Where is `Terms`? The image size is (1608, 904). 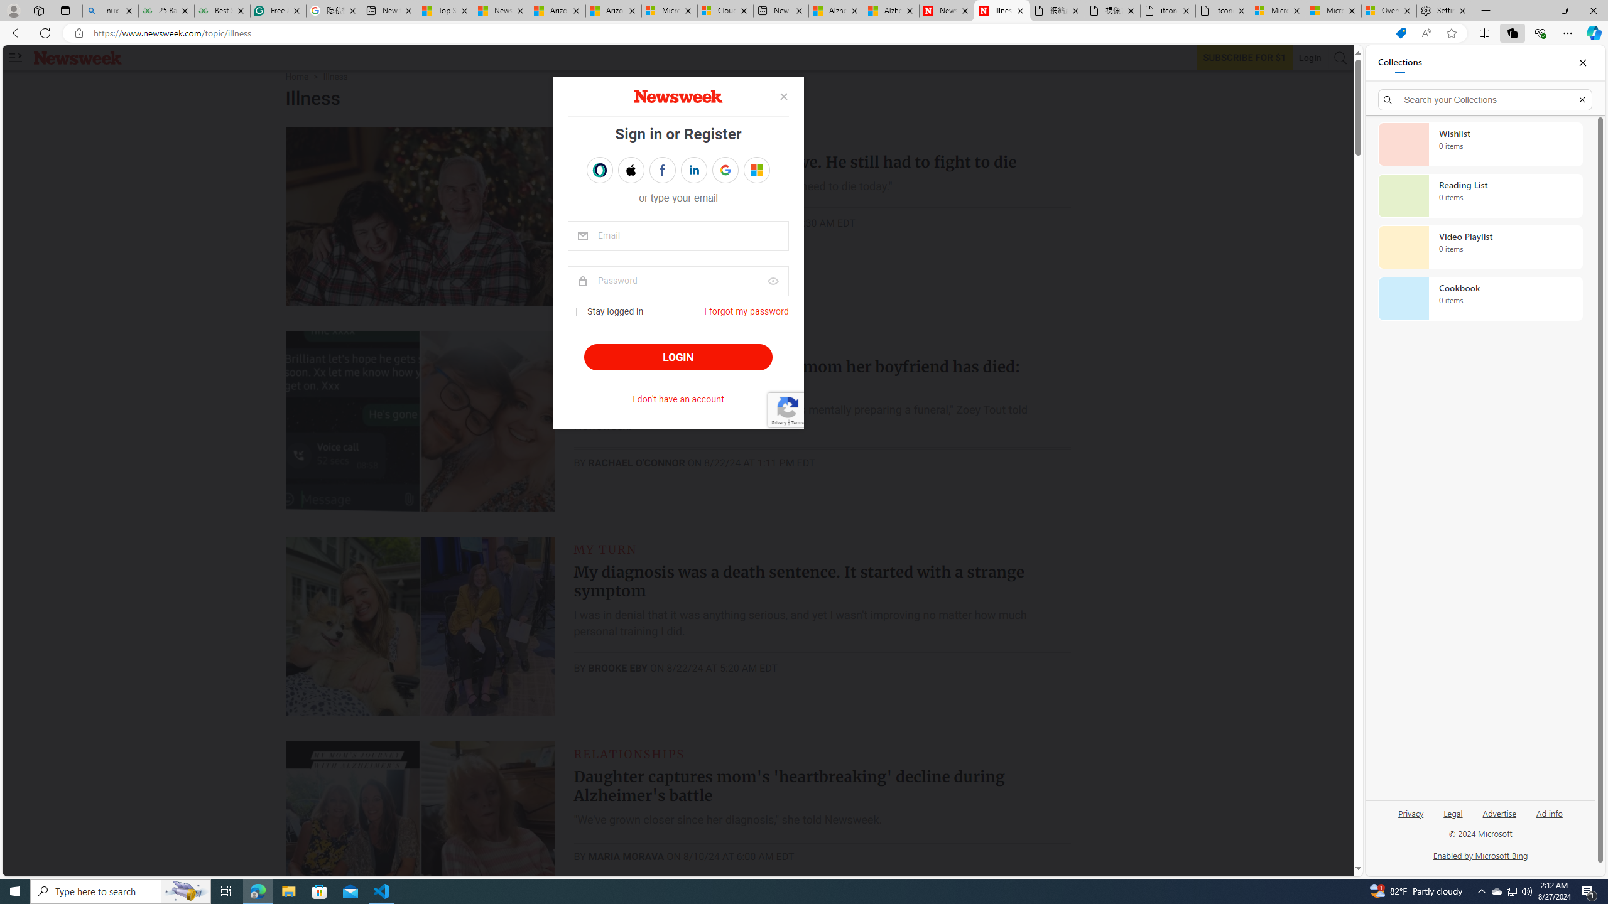 Terms is located at coordinates (796, 422).